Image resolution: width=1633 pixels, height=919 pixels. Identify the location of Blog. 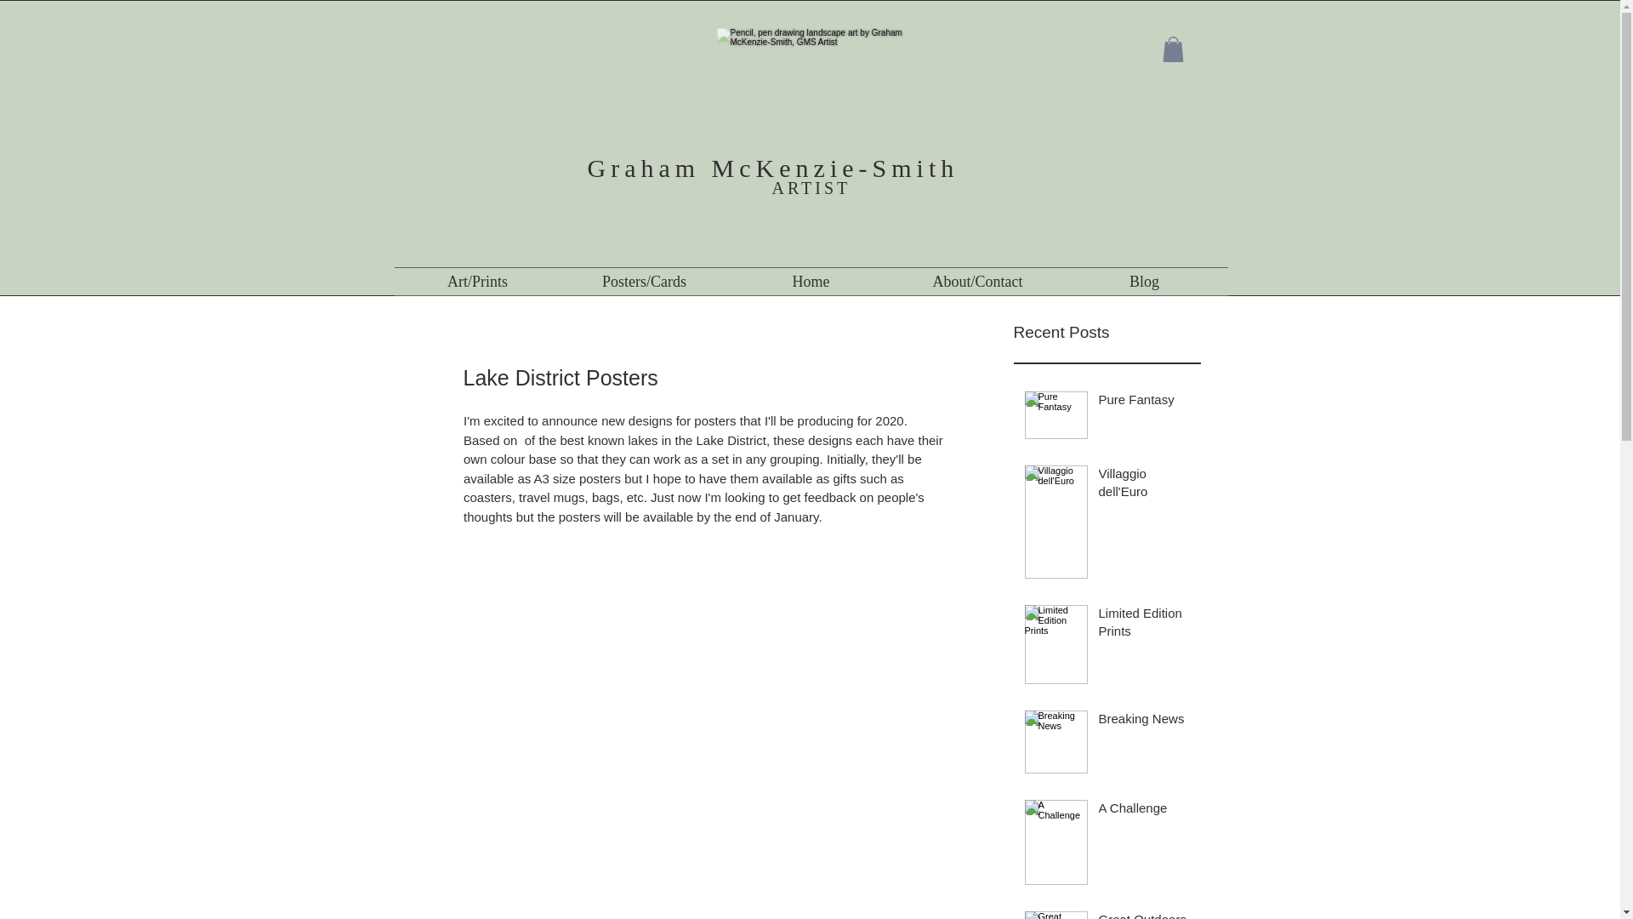
(1145, 281).